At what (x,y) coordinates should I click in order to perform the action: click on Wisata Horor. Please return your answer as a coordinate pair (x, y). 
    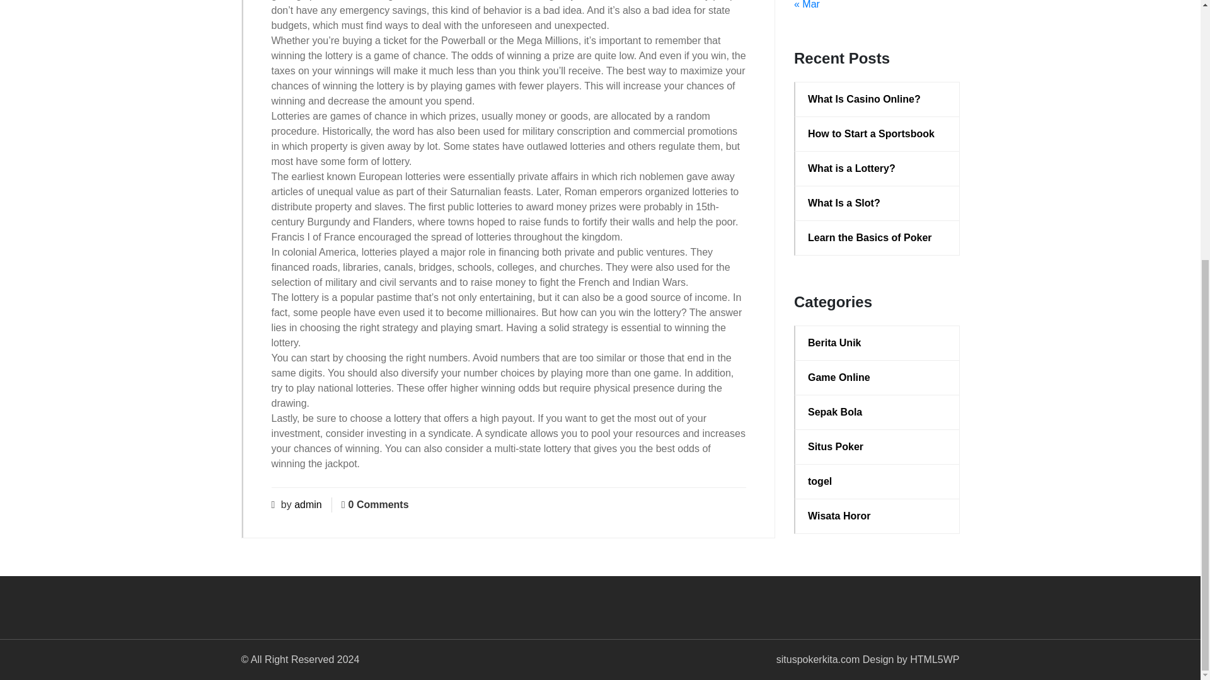
    Looking at the image, I should click on (877, 516).